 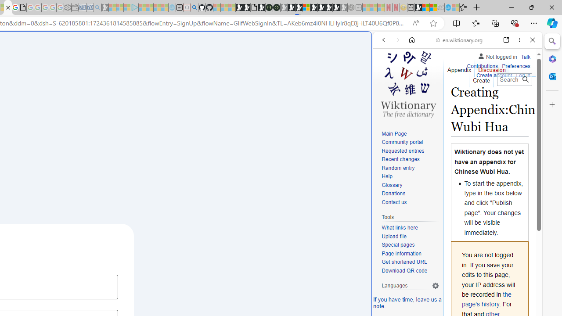 What do you see at coordinates (459, 68) in the screenshot?
I see `Appendix` at bounding box center [459, 68].